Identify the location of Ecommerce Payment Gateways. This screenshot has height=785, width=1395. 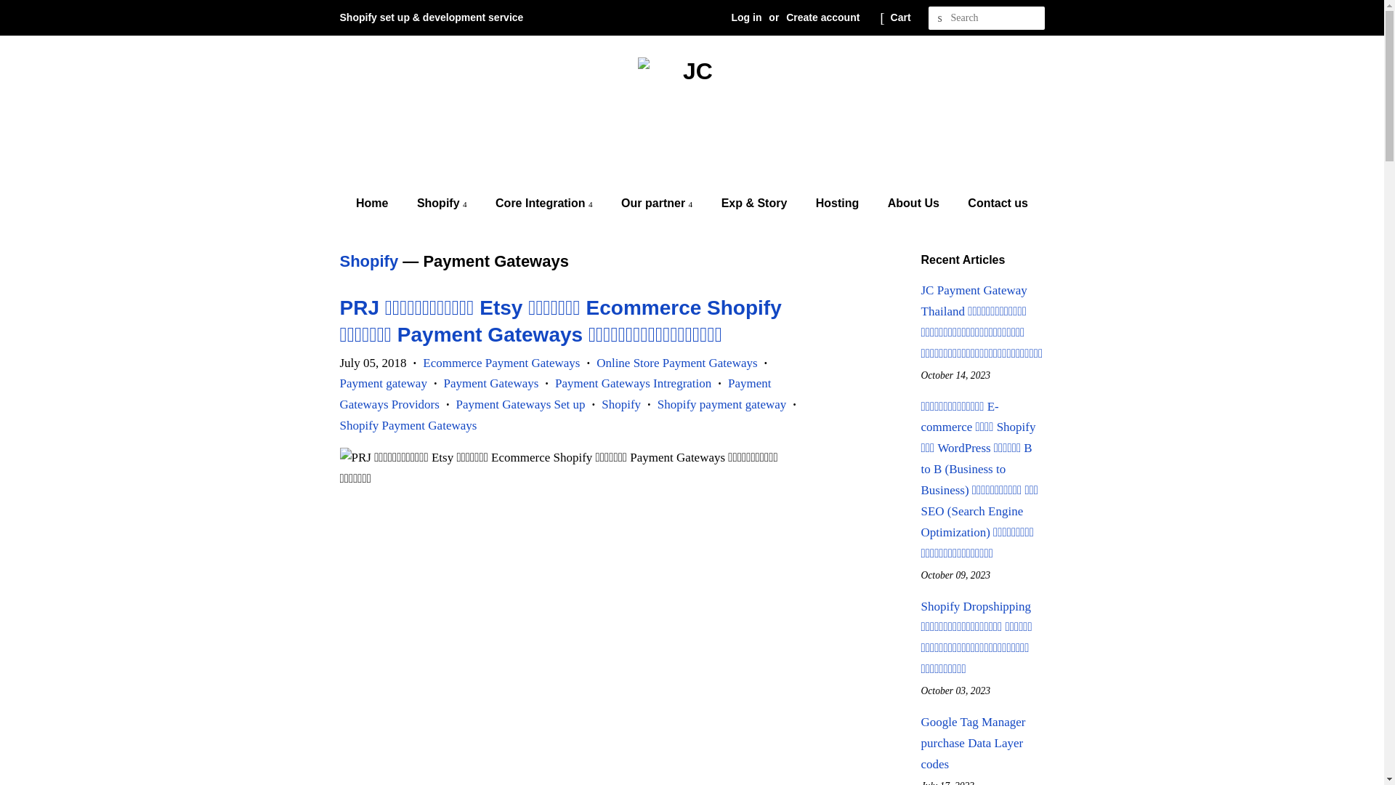
(501, 363).